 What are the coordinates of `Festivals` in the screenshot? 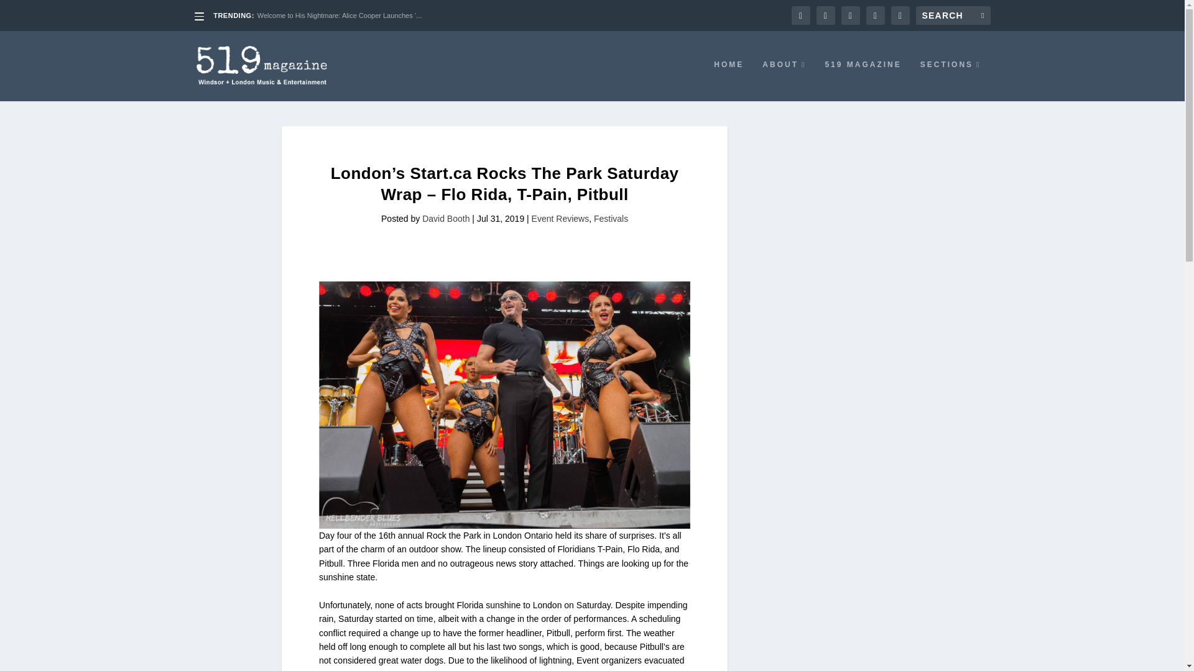 It's located at (611, 219).